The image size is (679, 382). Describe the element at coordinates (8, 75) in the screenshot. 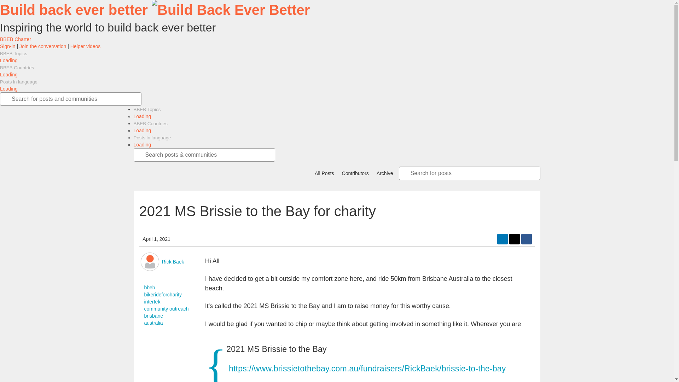

I see `Loading` at that location.